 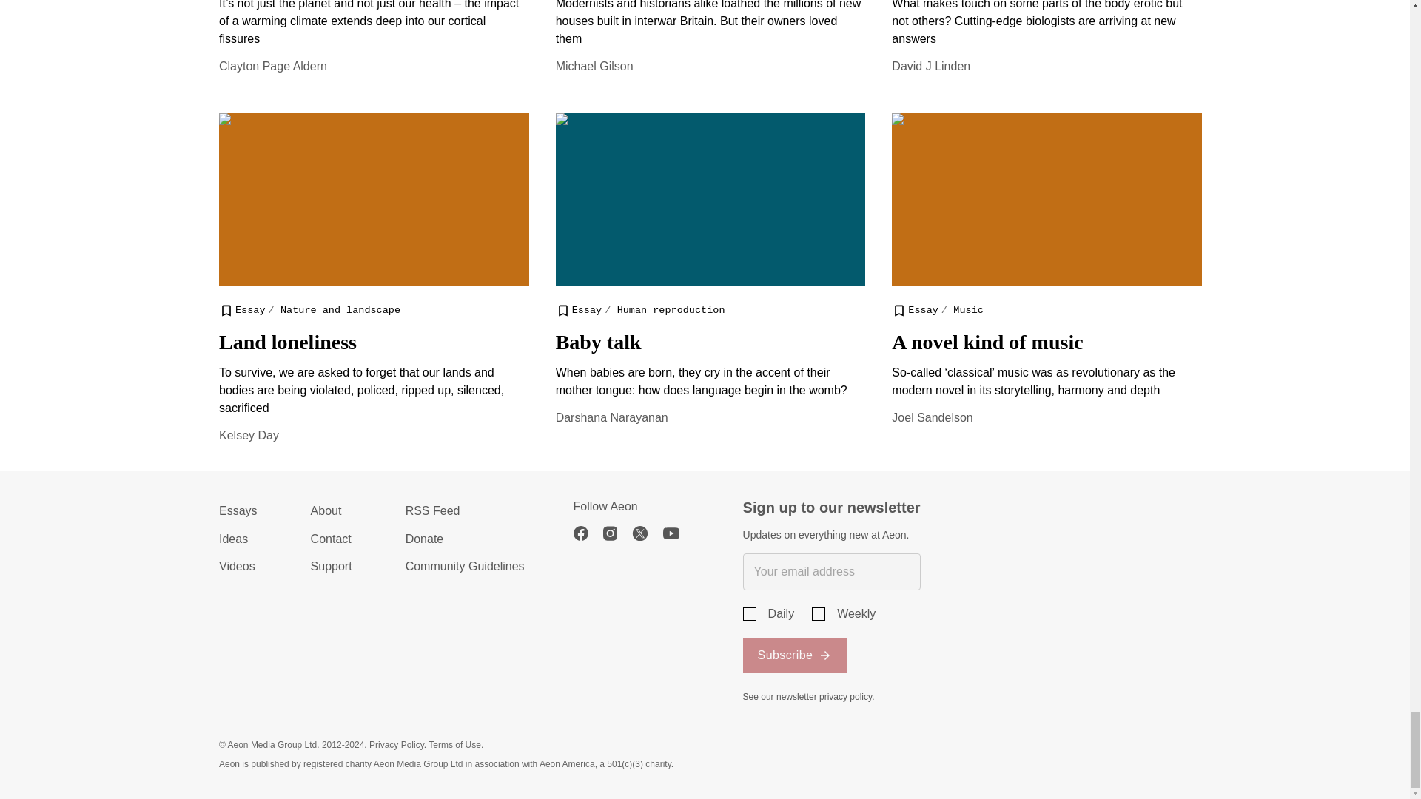 I want to click on YouTube, so click(x=679, y=533).